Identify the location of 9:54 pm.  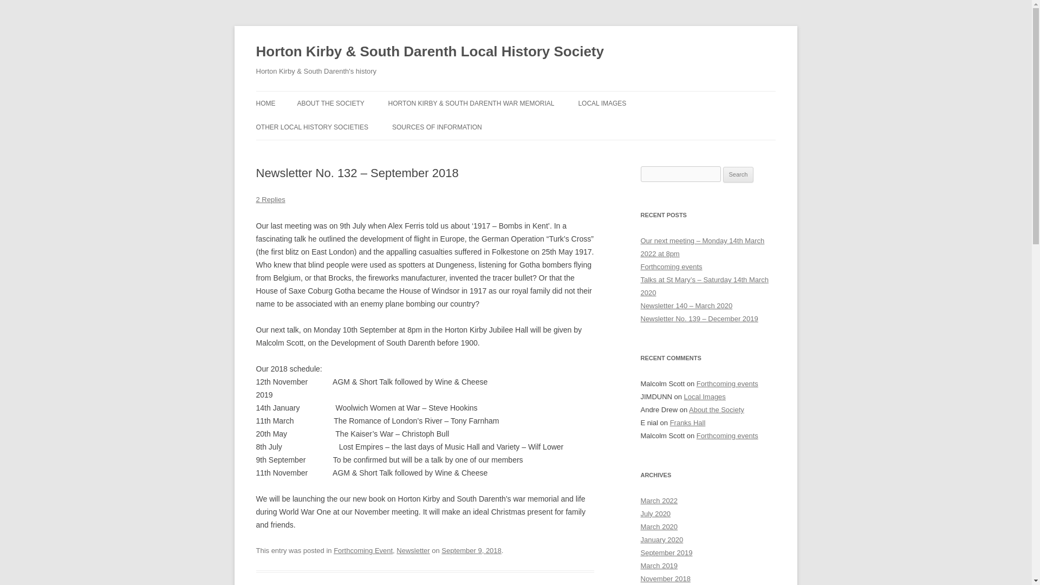
(471, 550).